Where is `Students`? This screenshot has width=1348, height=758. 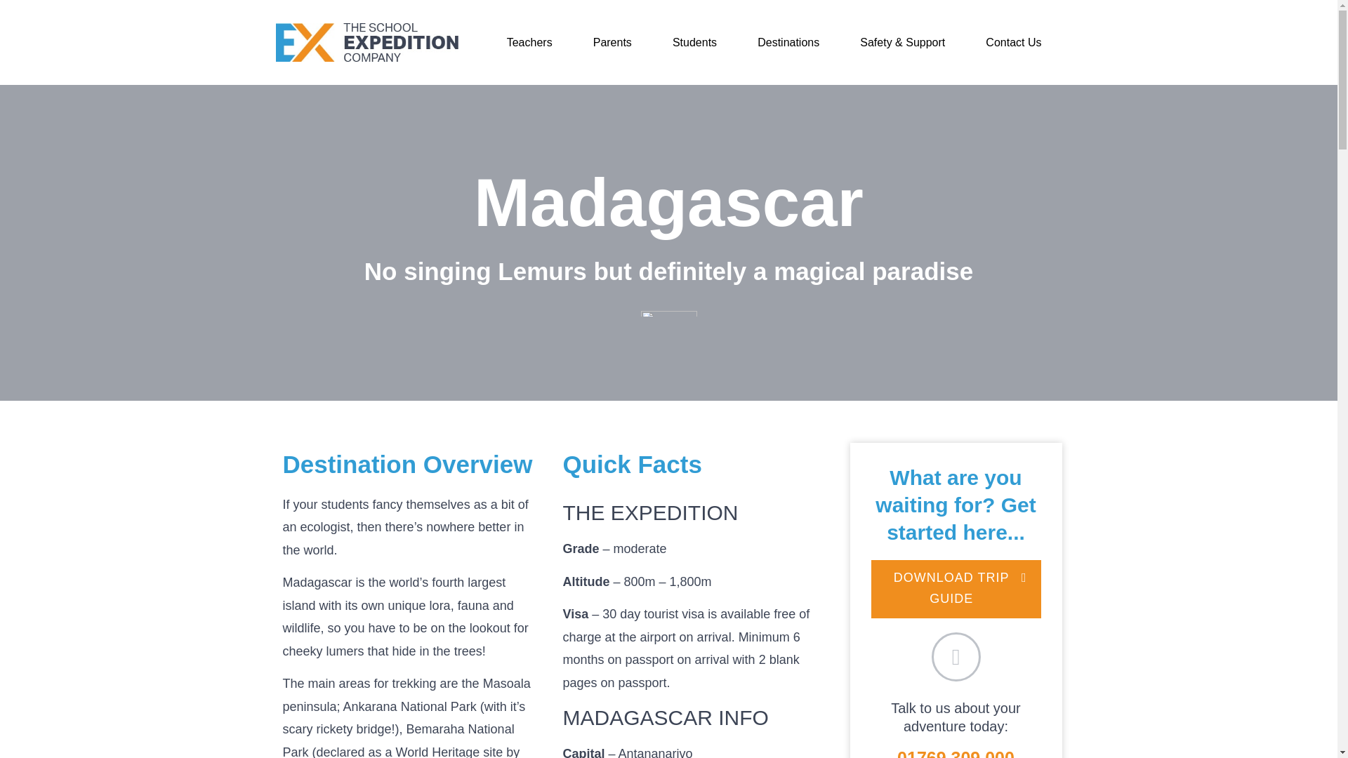 Students is located at coordinates (695, 42).